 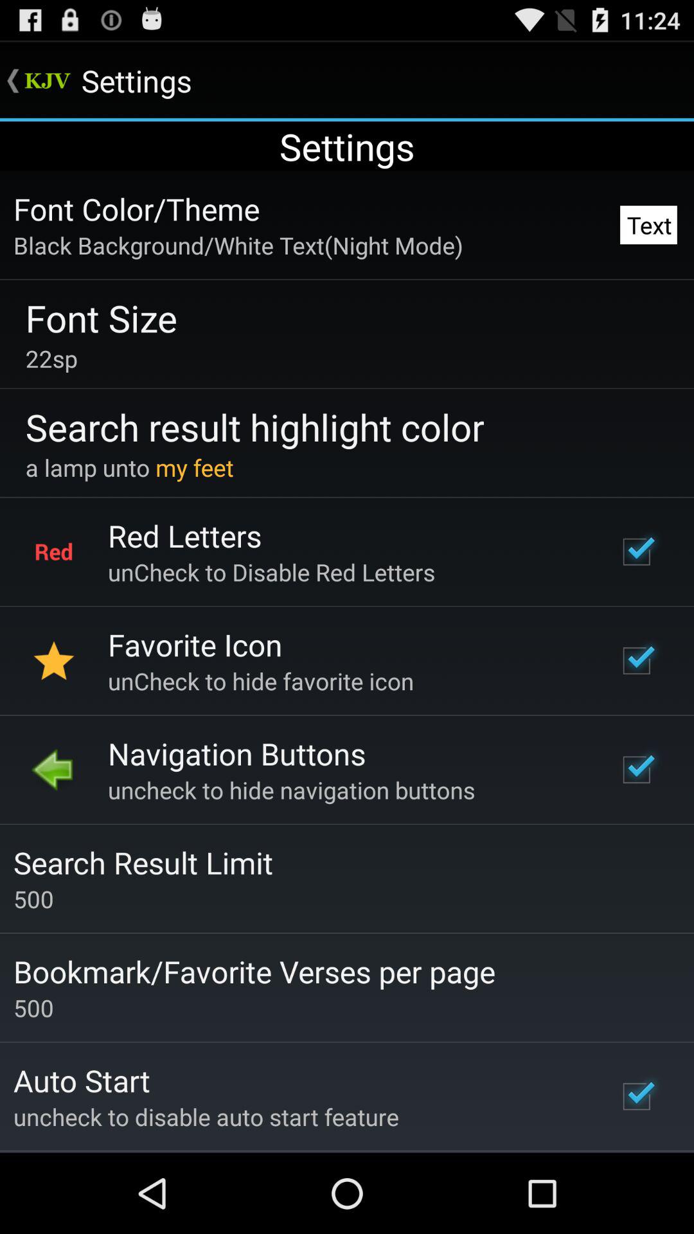 What do you see at coordinates (51, 359) in the screenshot?
I see `tap icon above search result highlight app` at bounding box center [51, 359].